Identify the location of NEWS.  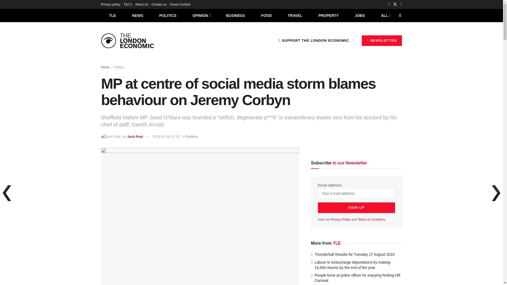
(138, 15).